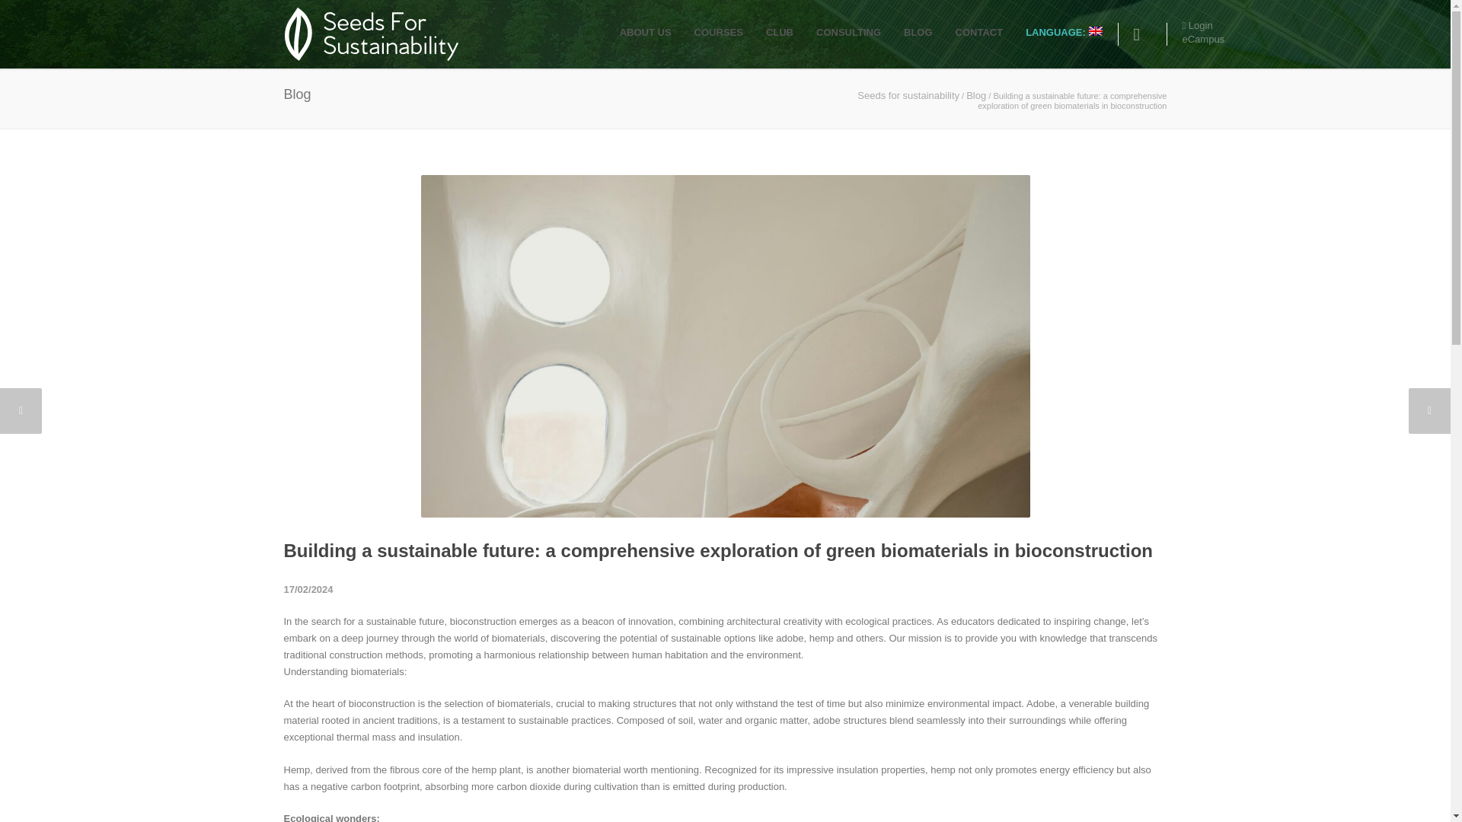  What do you see at coordinates (718, 32) in the screenshot?
I see `COURSES` at bounding box center [718, 32].